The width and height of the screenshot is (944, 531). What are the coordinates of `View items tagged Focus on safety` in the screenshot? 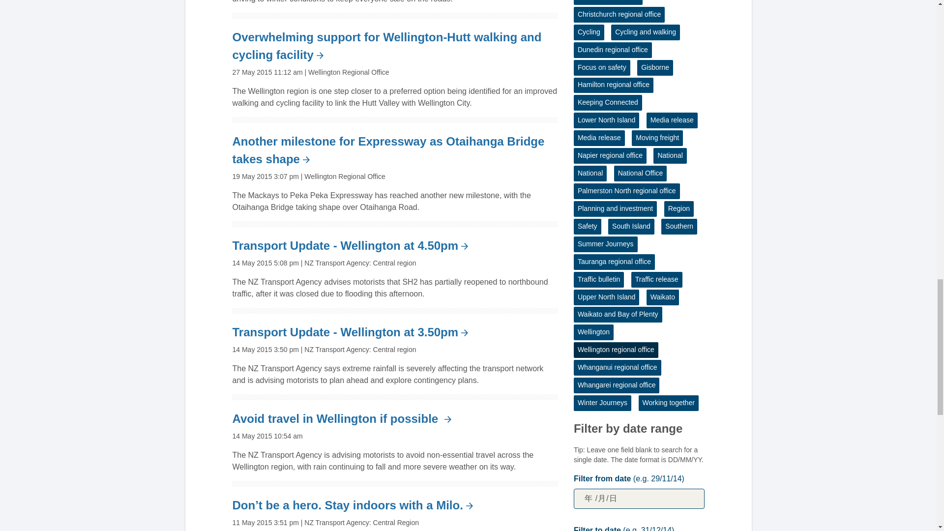 It's located at (602, 68).